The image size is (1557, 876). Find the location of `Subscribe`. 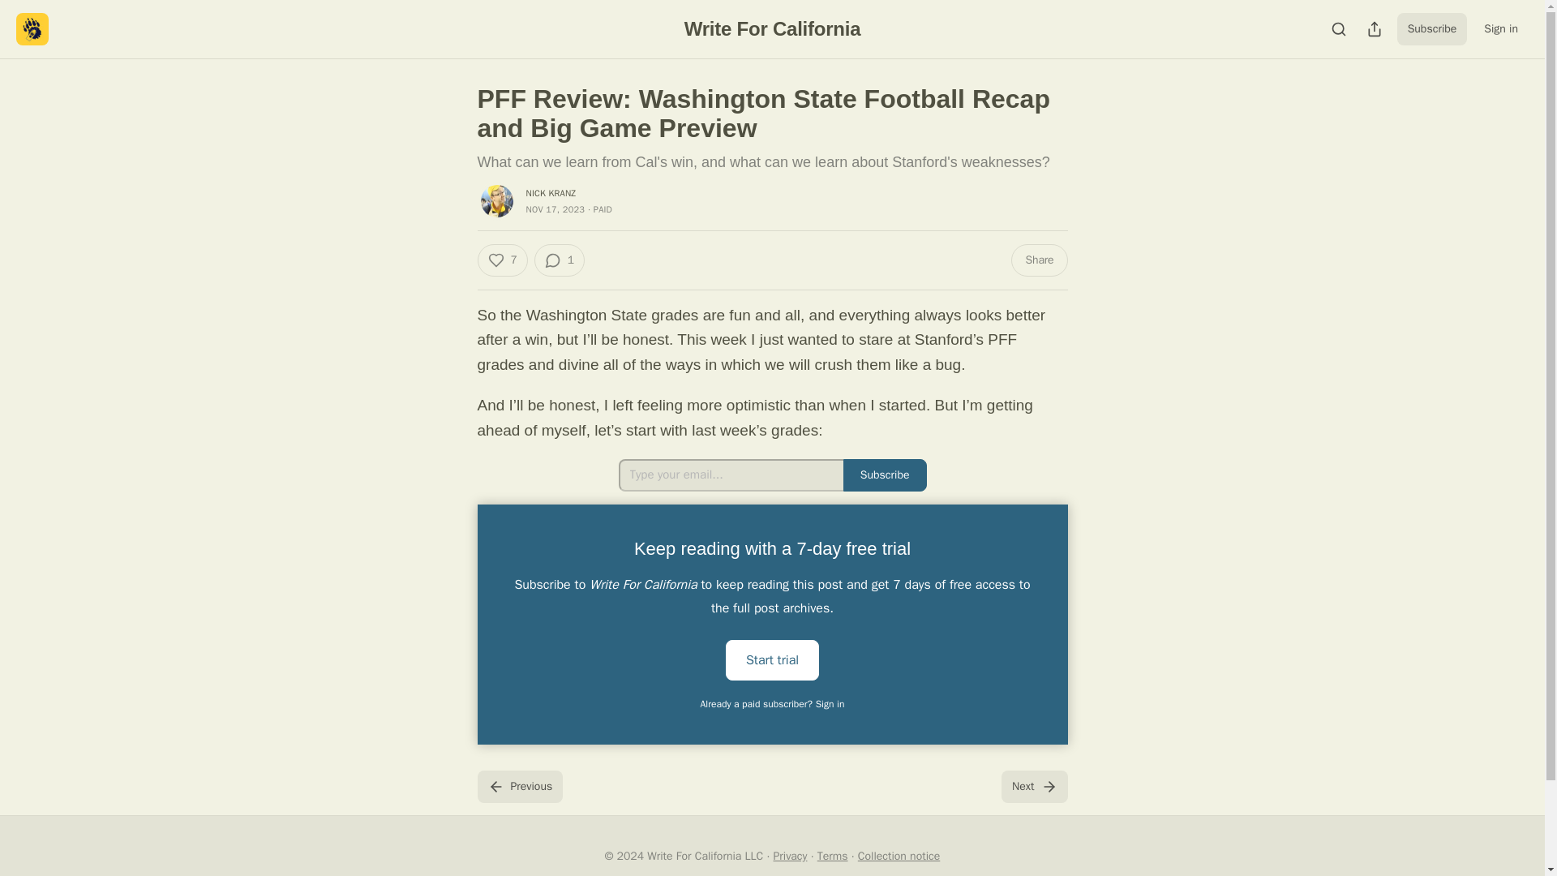

Subscribe is located at coordinates (885, 474).